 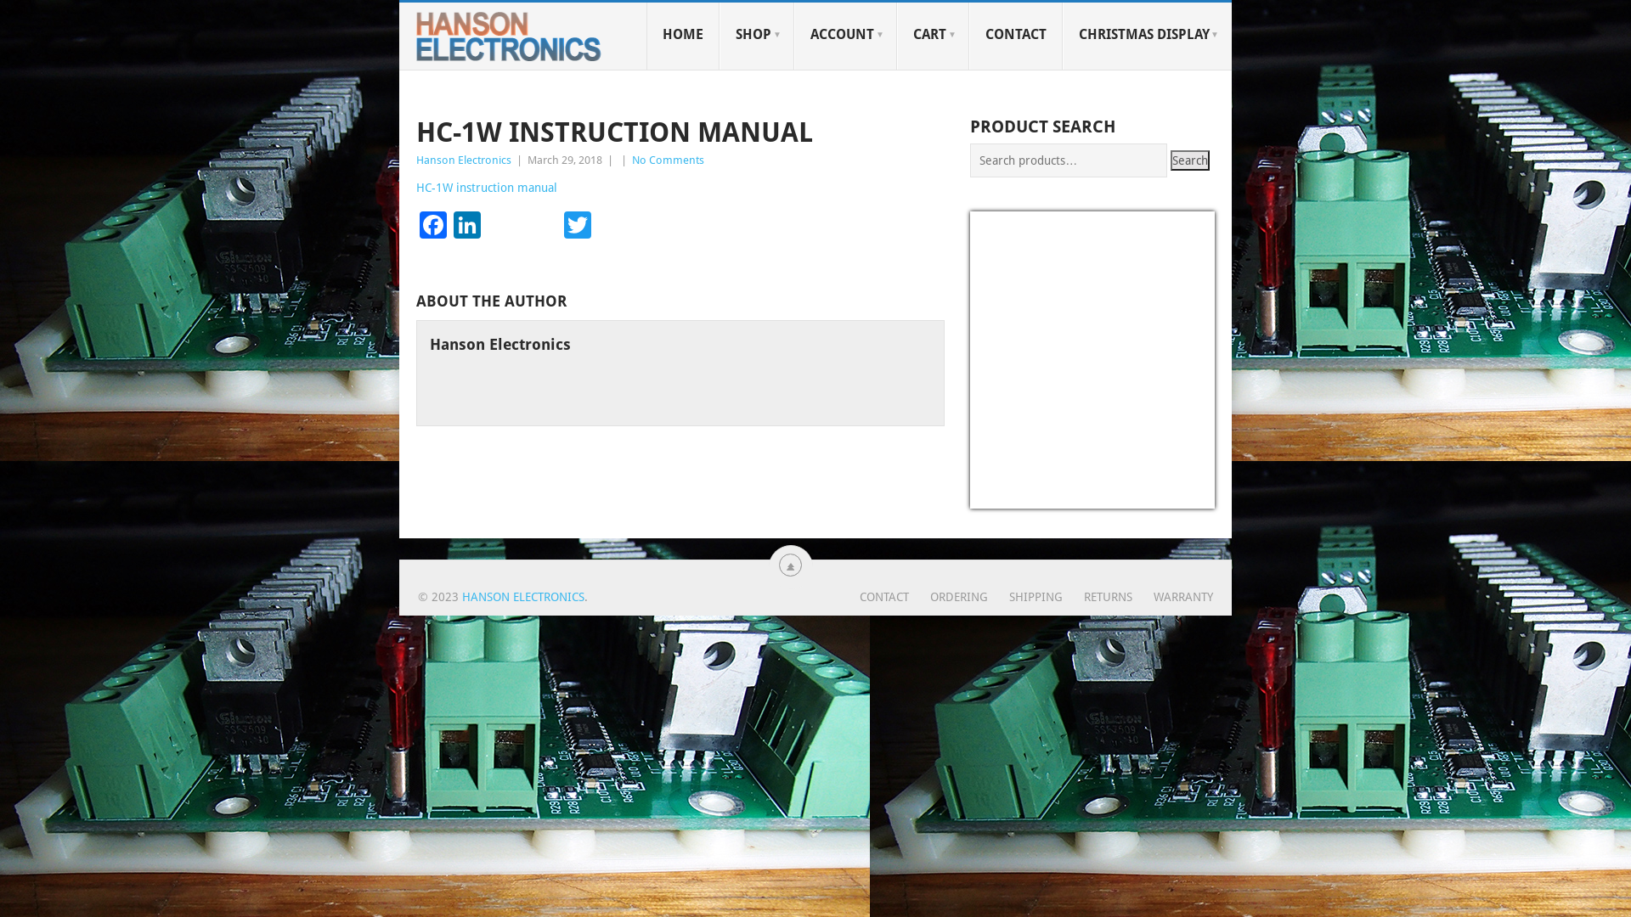 I want to click on CONTACT, so click(x=1016, y=36).